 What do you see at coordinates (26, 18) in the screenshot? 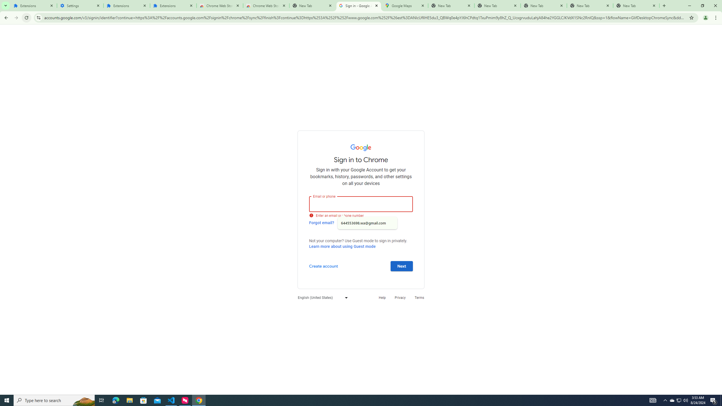
I see `Reload` at bounding box center [26, 18].